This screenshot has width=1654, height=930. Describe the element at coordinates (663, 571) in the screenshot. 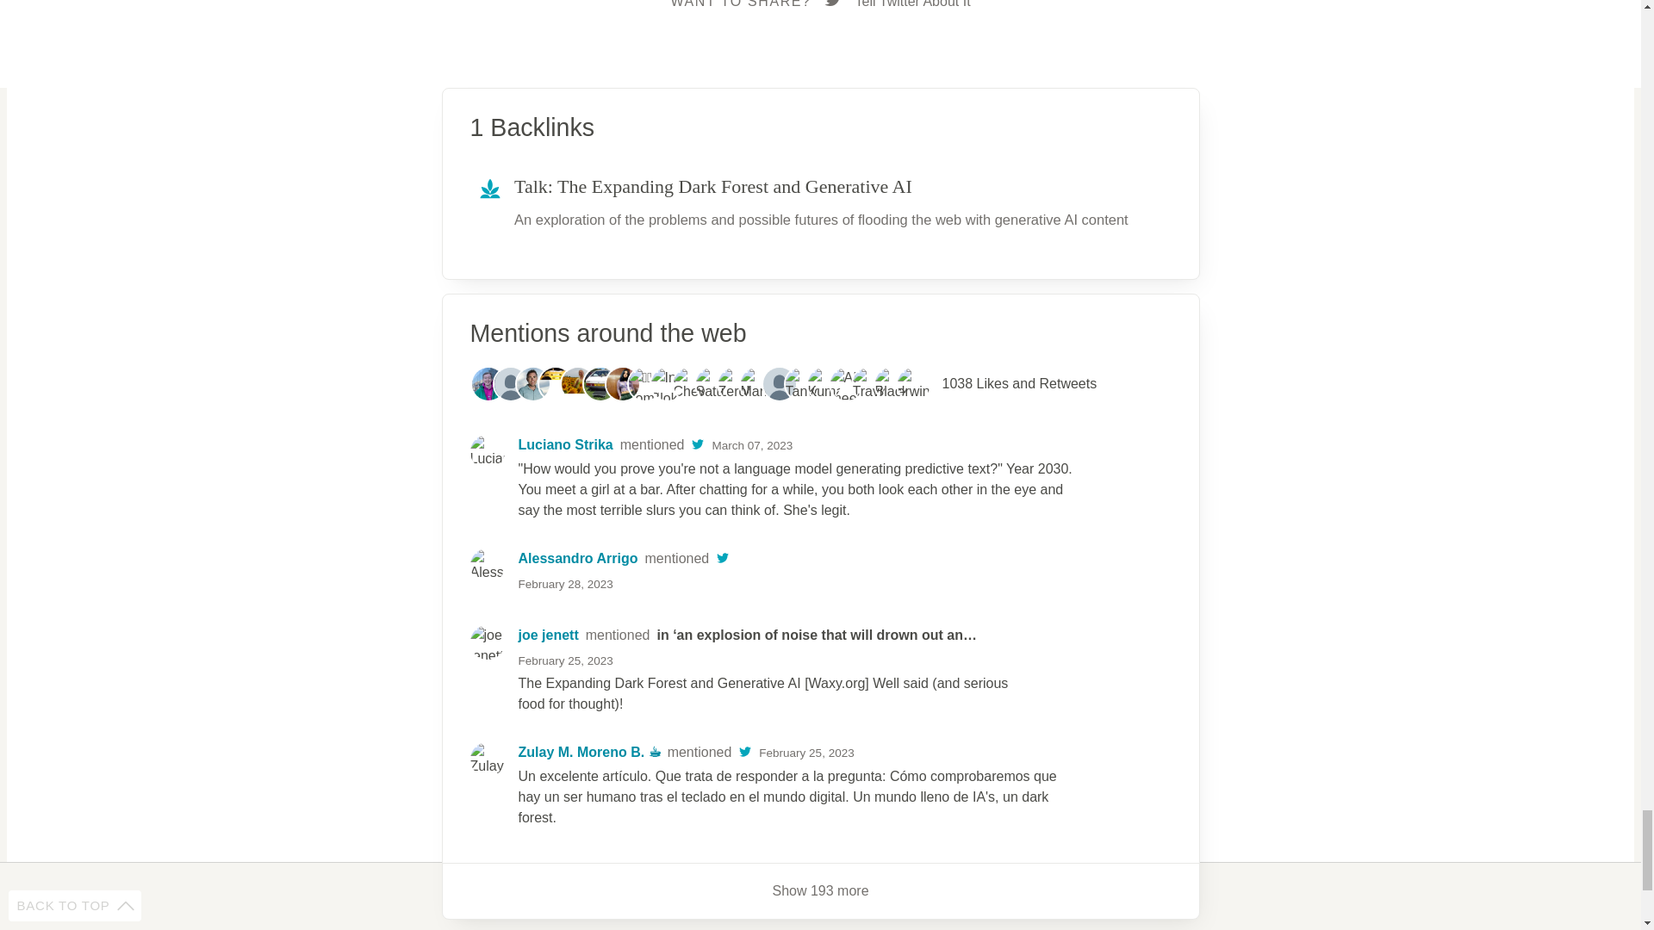

I see `Show 193 more` at that location.